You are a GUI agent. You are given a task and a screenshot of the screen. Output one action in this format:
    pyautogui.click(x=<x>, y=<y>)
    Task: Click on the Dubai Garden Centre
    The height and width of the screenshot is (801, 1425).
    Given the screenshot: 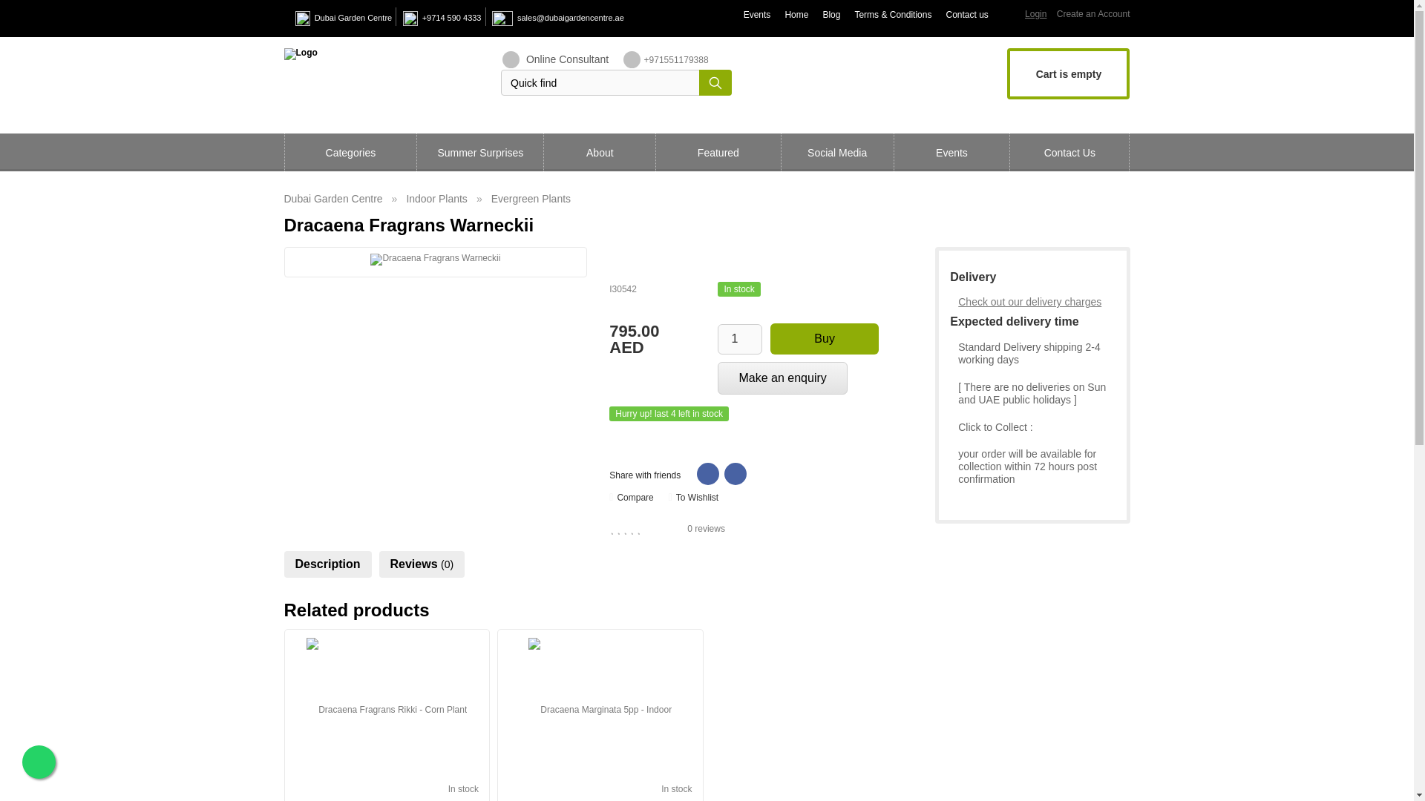 What is the action you would take?
    pyautogui.click(x=353, y=18)
    